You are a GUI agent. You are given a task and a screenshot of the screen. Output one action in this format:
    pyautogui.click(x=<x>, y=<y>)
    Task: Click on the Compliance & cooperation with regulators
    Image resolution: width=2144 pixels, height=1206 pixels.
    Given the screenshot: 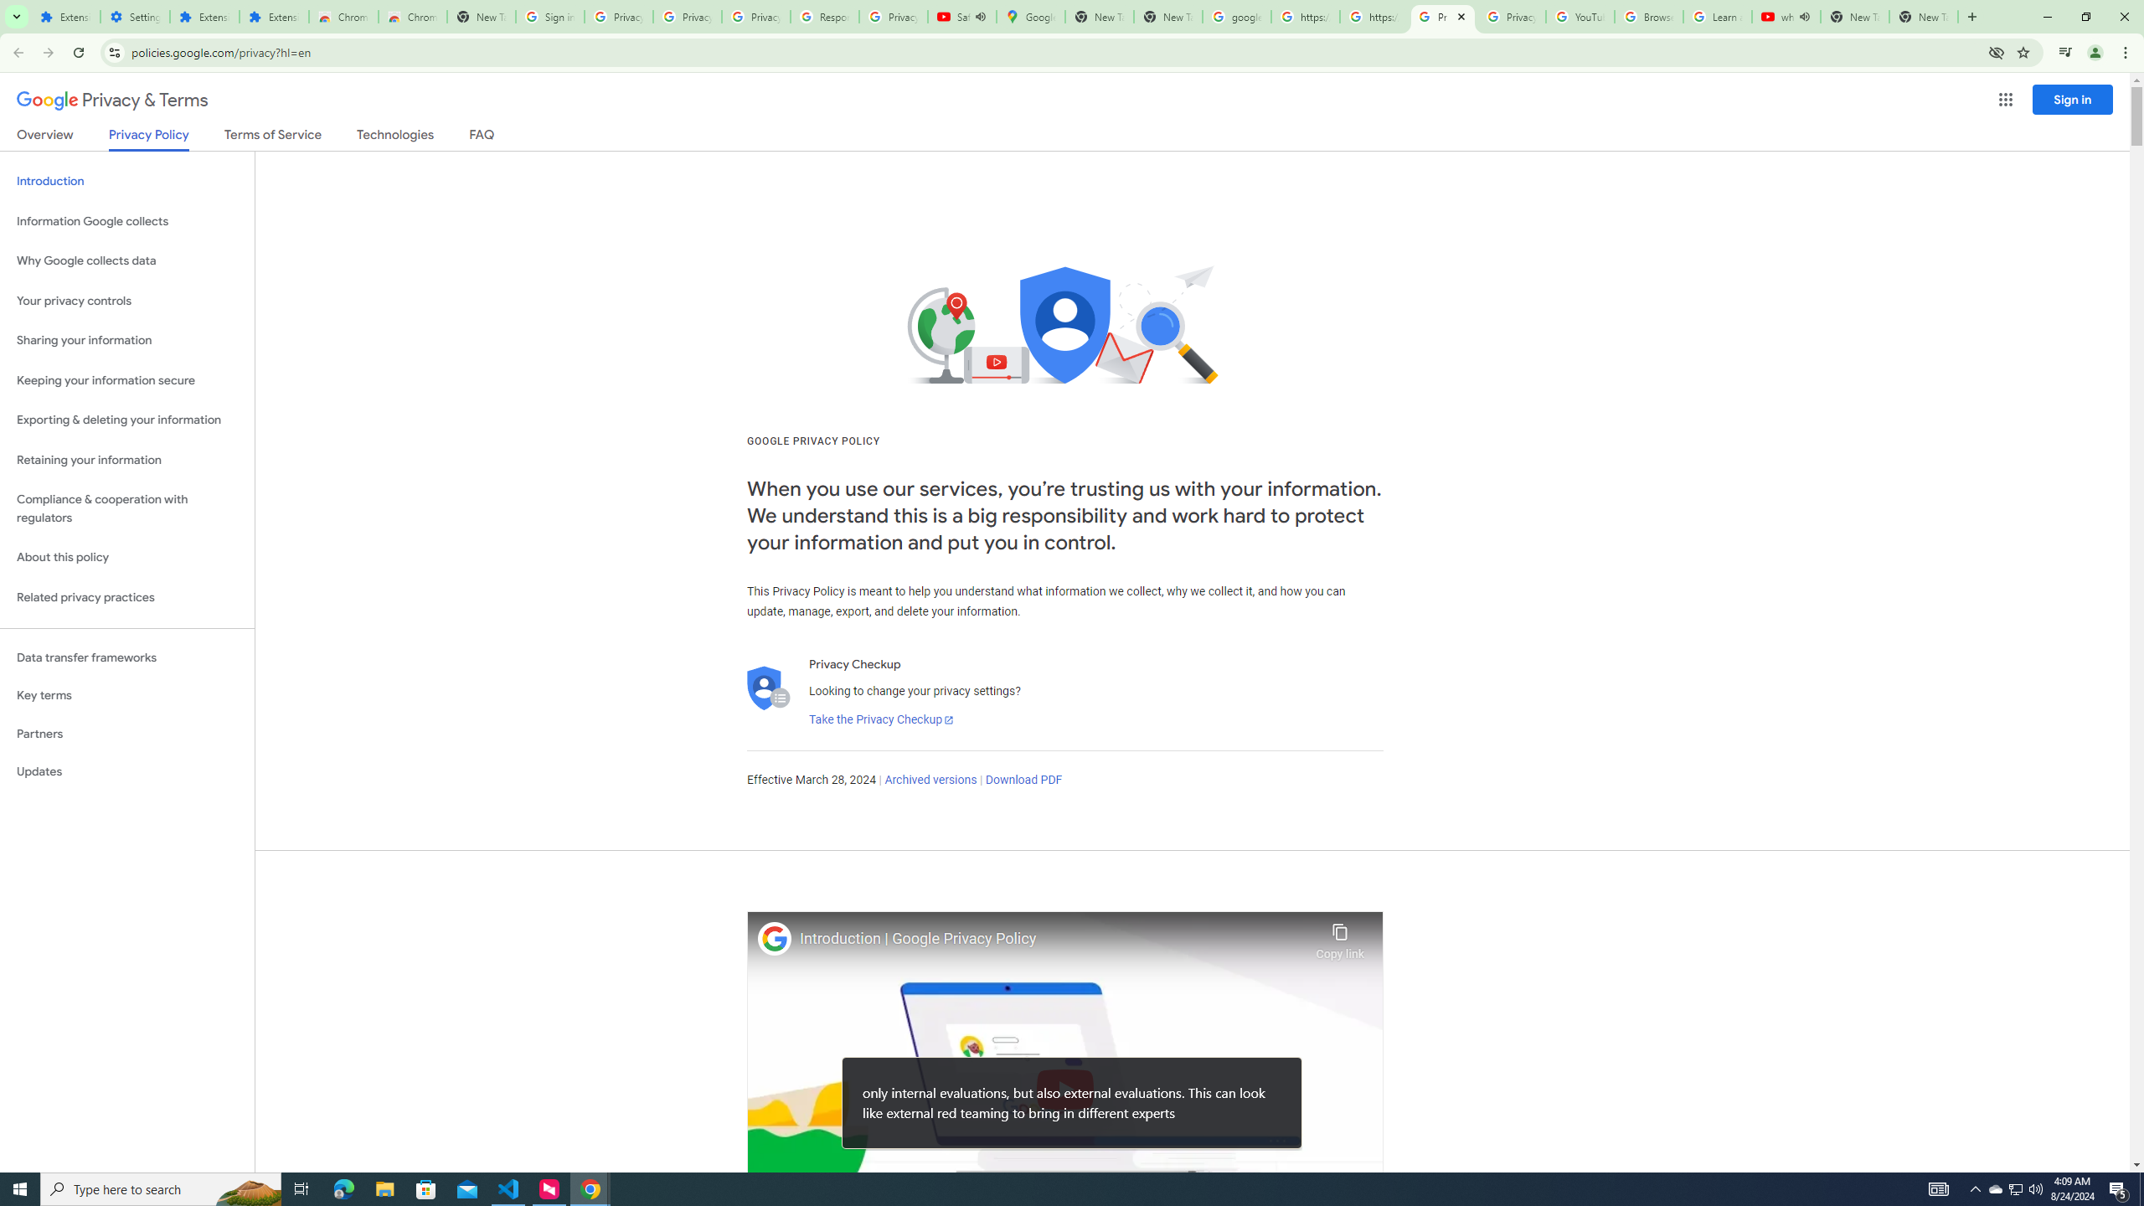 What is the action you would take?
    pyautogui.click(x=127, y=509)
    